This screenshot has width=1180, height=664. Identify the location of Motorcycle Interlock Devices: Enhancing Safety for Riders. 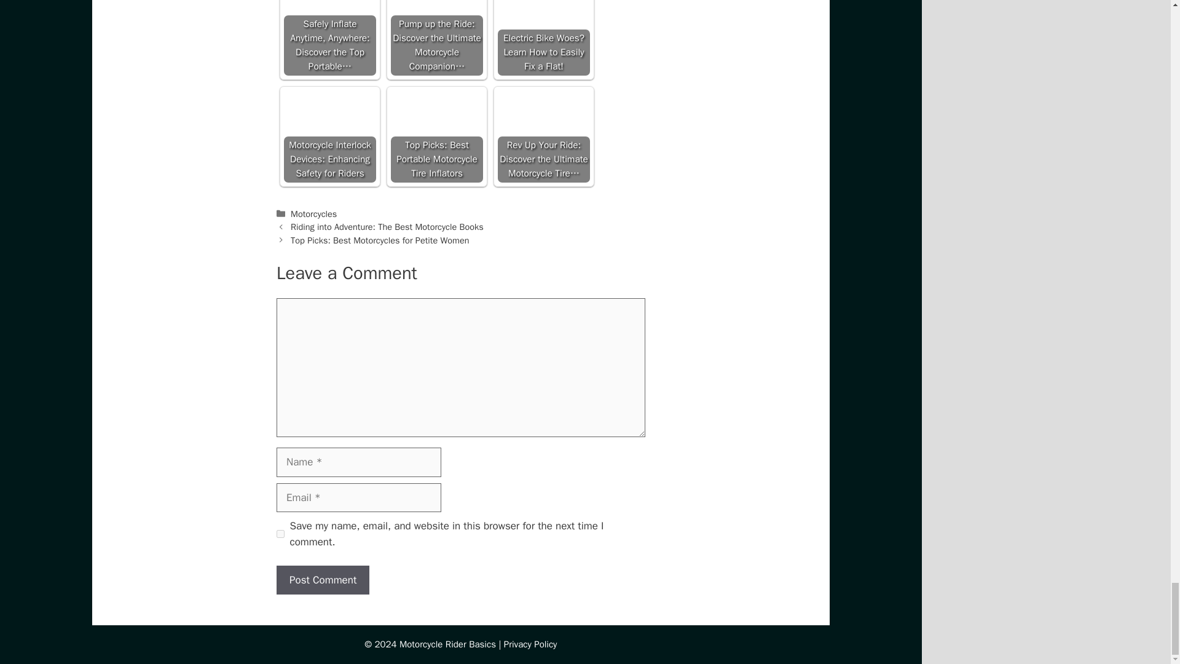
(330, 121).